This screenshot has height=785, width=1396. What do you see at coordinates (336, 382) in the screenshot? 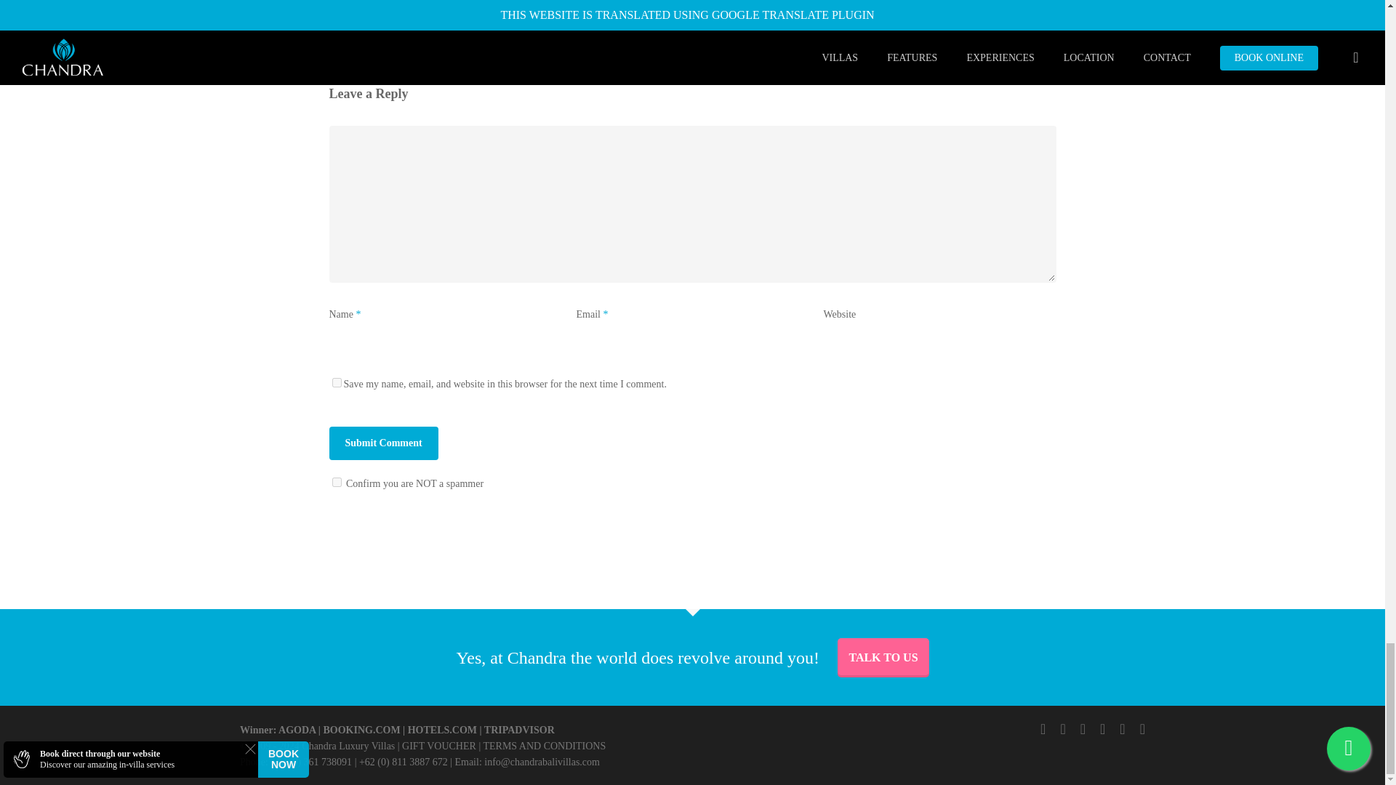
I see `yes` at bounding box center [336, 382].